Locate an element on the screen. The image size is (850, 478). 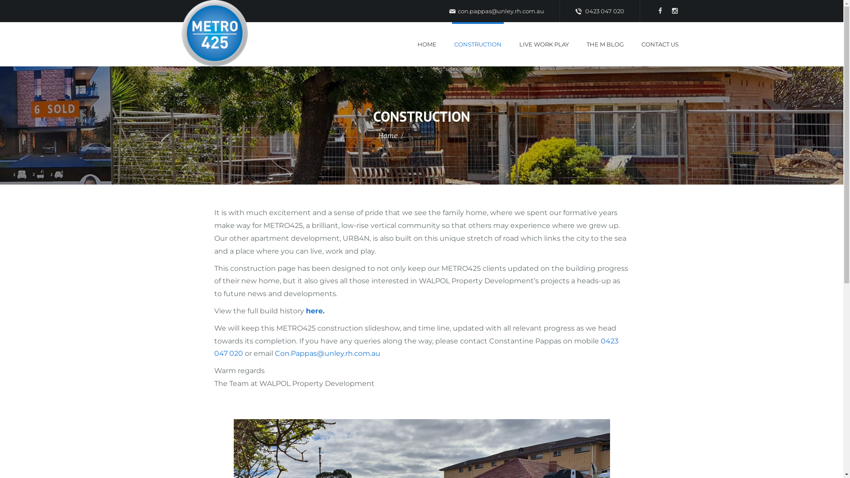
ua.moc.hr.yelnu@sappap.noc is located at coordinates (496, 11).